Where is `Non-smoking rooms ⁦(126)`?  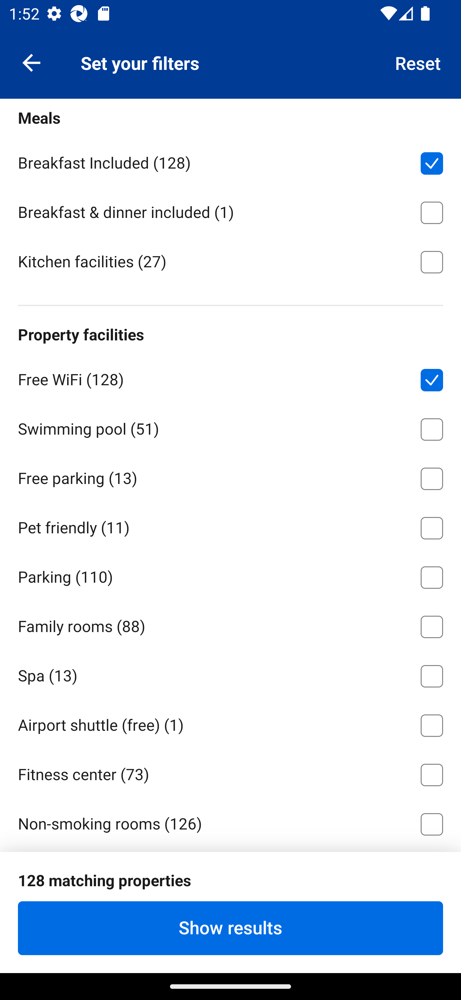 Non-smoking rooms ⁦(126) is located at coordinates (230, 822).